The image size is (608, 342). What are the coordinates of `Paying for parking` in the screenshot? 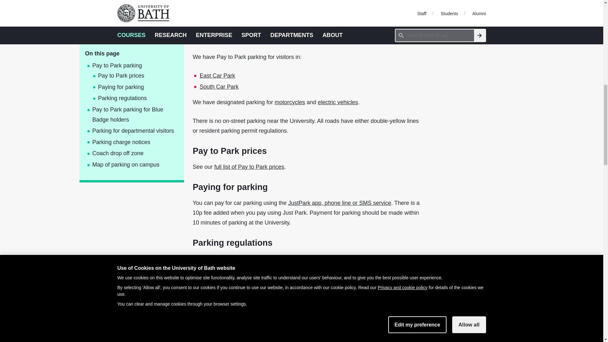 It's located at (129, 32).